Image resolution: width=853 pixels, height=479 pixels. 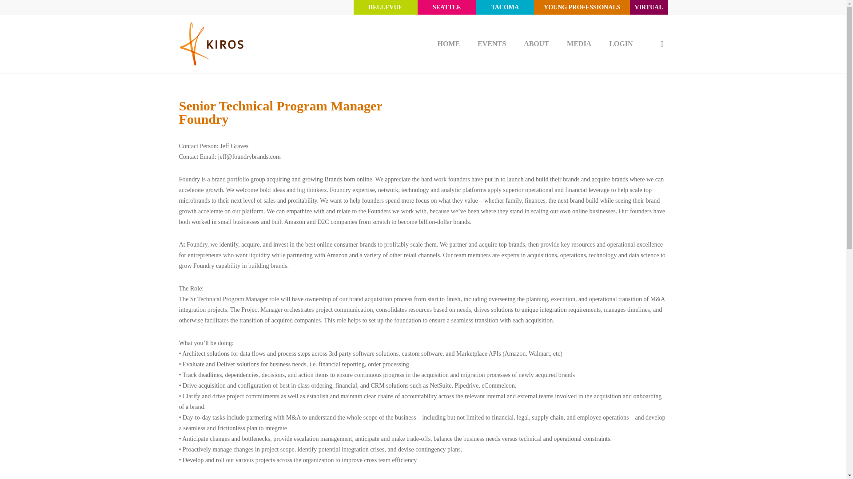 I want to click on EVENTS, so click(x=491, y=43).